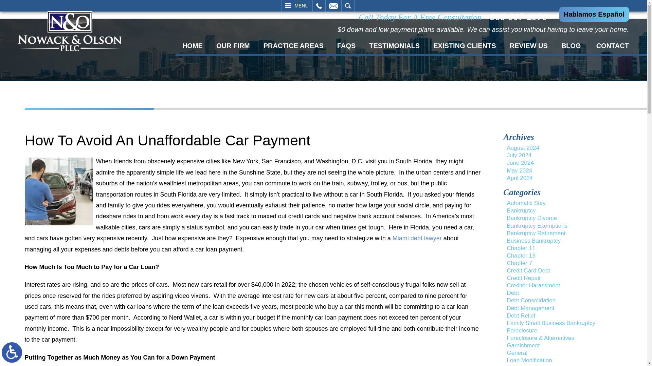 This screenshot has width=652, height=366. I want to click on 866-907-2970, so click(520, 16).